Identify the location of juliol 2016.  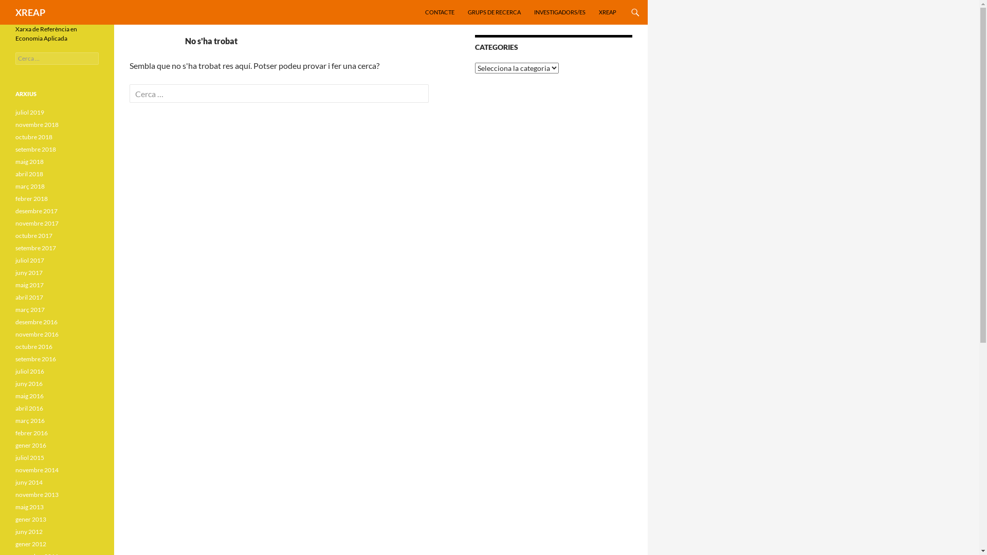
(30, 371).